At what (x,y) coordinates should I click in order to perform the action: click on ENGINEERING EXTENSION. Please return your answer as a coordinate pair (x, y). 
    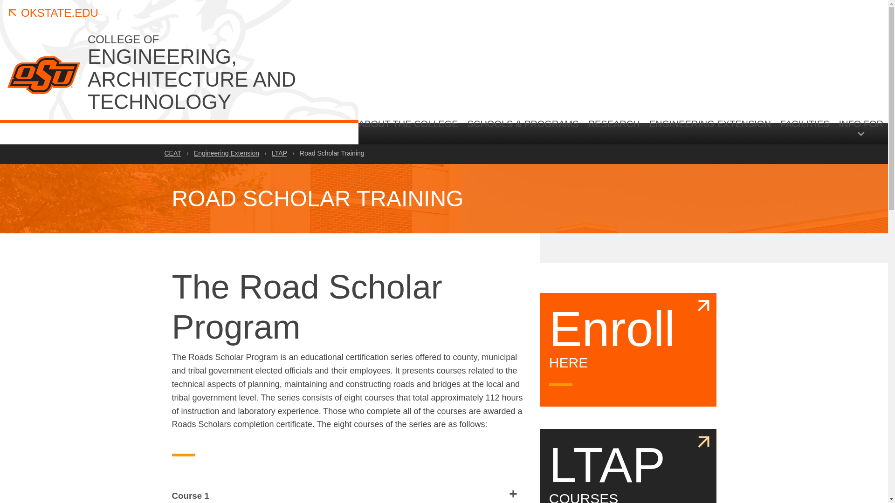
    Looking at the image, I should click on (710, 131).